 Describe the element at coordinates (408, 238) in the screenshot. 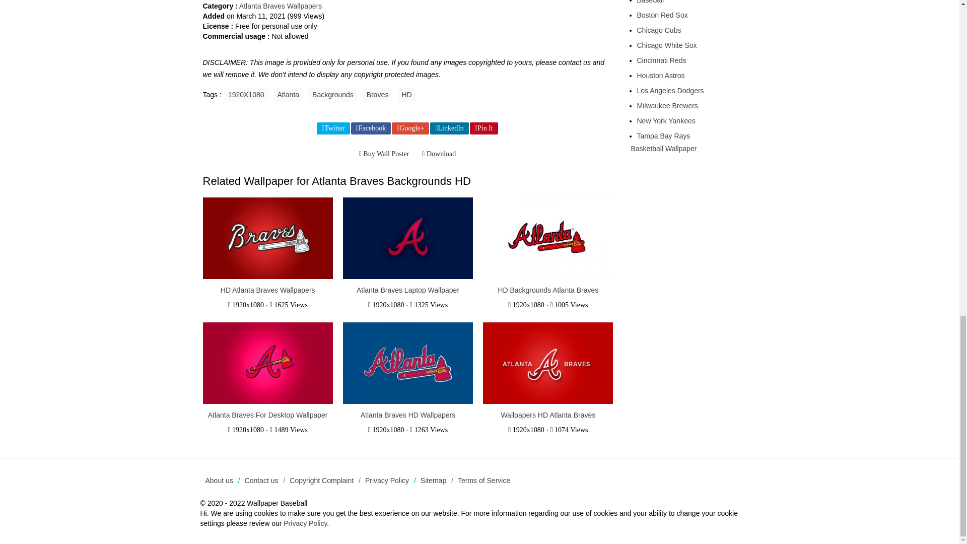

I see `Atlanta Braves Laptop Wallpaper` at that location.